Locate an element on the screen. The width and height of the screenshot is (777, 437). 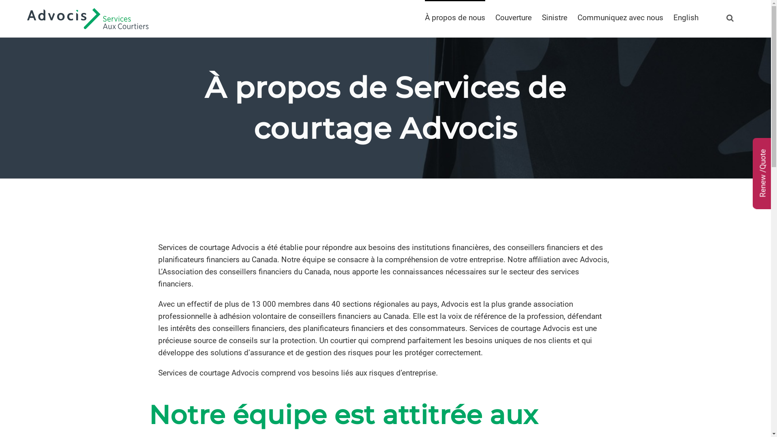
English is located at coordinates (686, 17).